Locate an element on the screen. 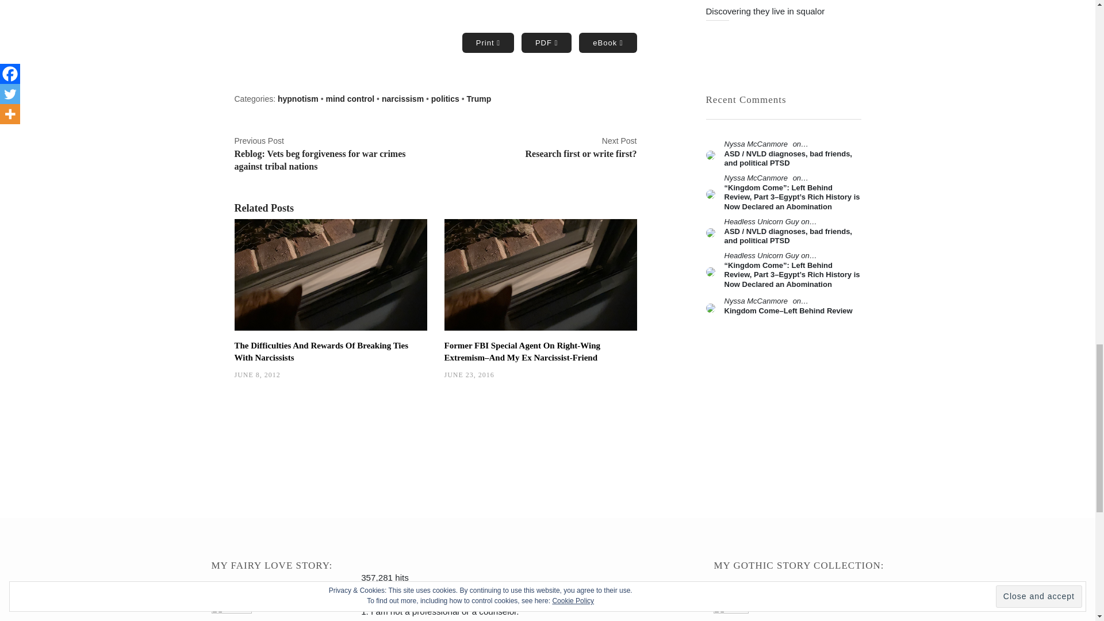 The width and height of the screenshot is (1104, 621). politics is located at coordinates (445, 99).